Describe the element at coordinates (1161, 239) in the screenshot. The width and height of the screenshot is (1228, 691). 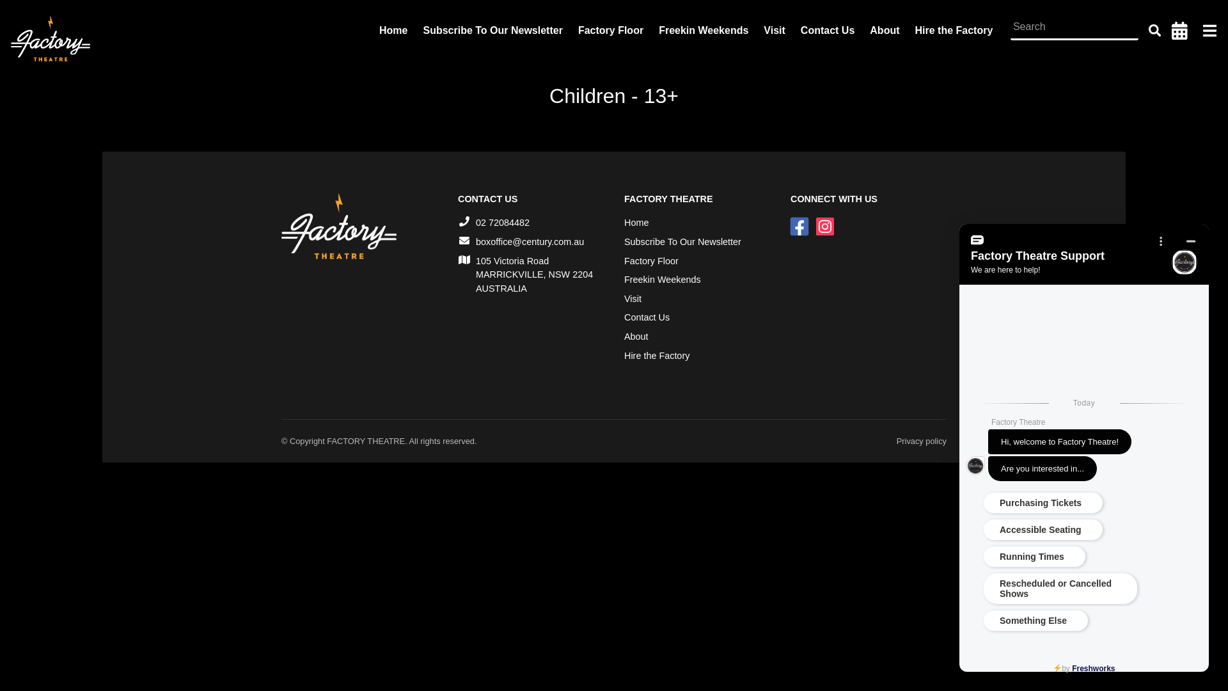
I see `MENU` at that location.